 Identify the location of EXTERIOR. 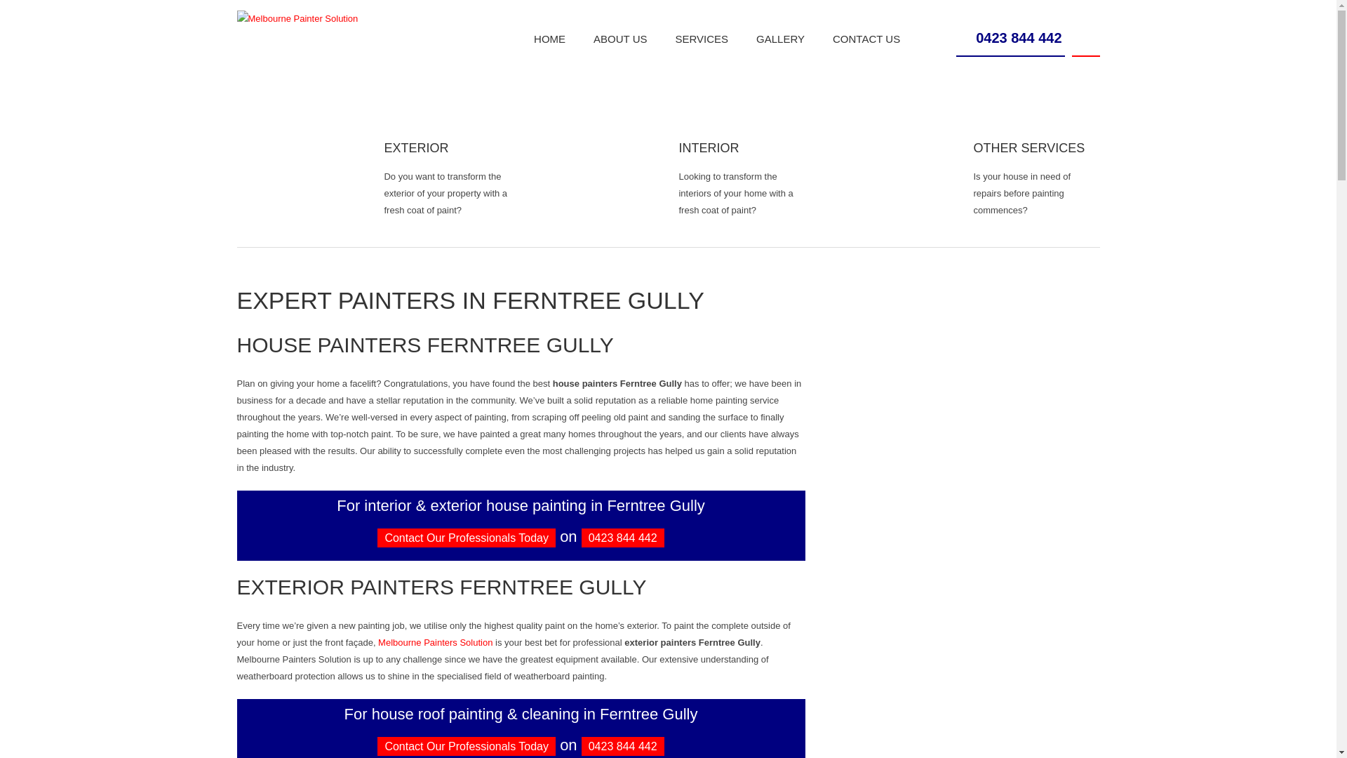
(416, 153).